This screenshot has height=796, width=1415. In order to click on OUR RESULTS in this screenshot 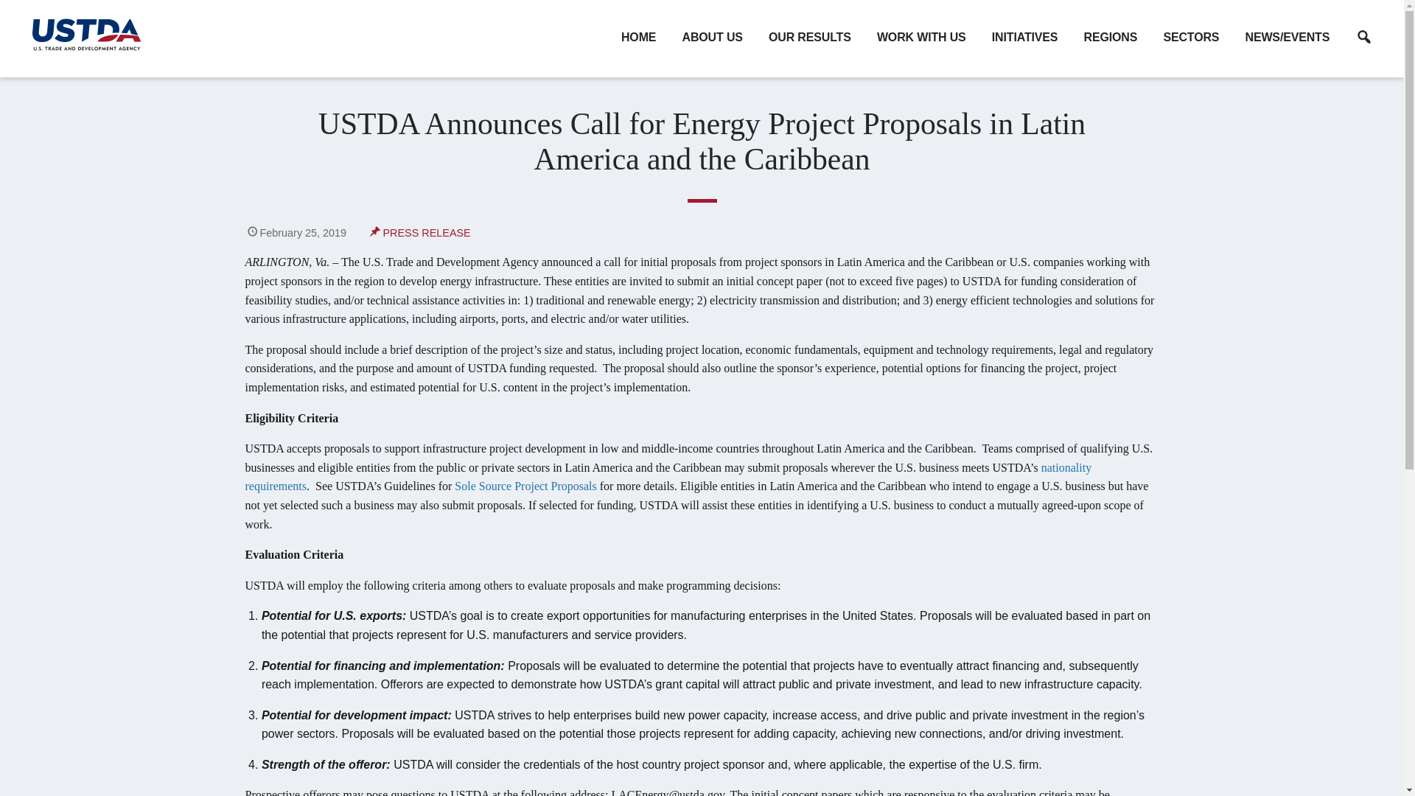, I will do `click(809, 38)`.